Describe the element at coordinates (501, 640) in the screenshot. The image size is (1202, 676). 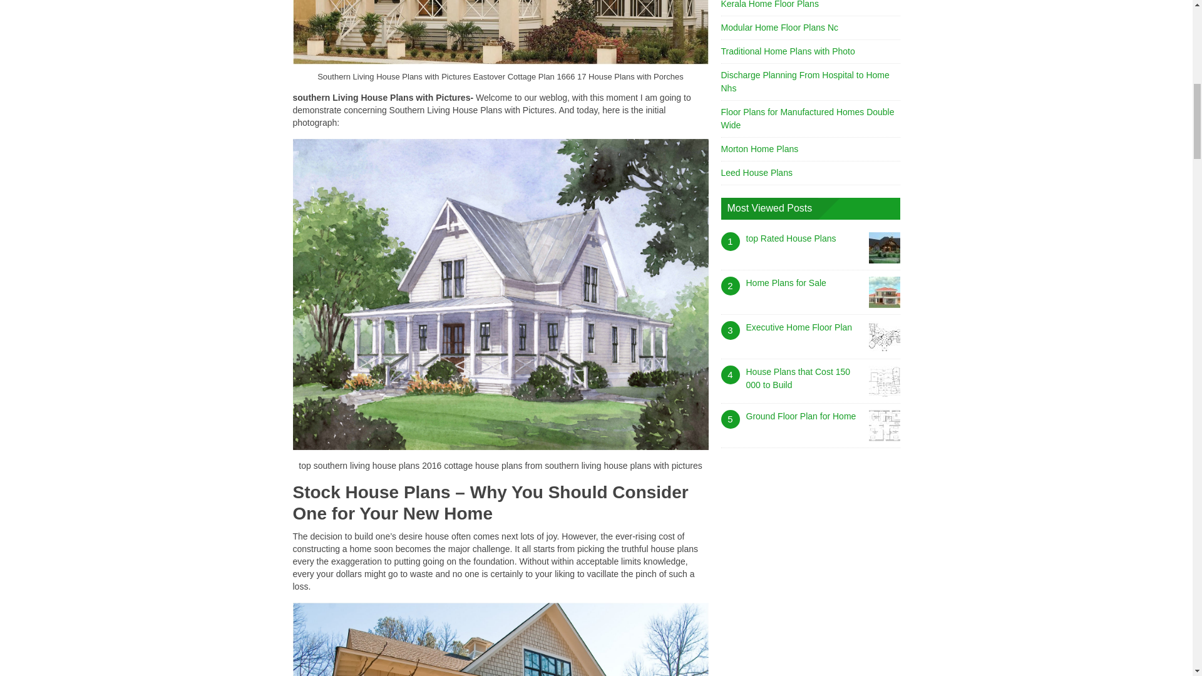
I see `southern living small house plans cottage house plans` at that location.